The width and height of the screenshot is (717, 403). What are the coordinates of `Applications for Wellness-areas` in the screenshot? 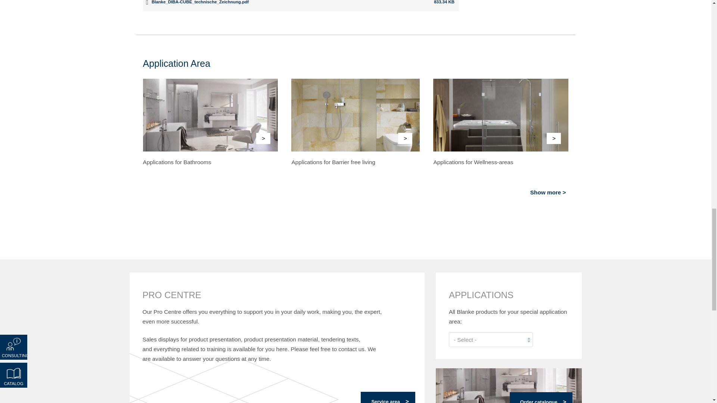 It's located at (473, 162).